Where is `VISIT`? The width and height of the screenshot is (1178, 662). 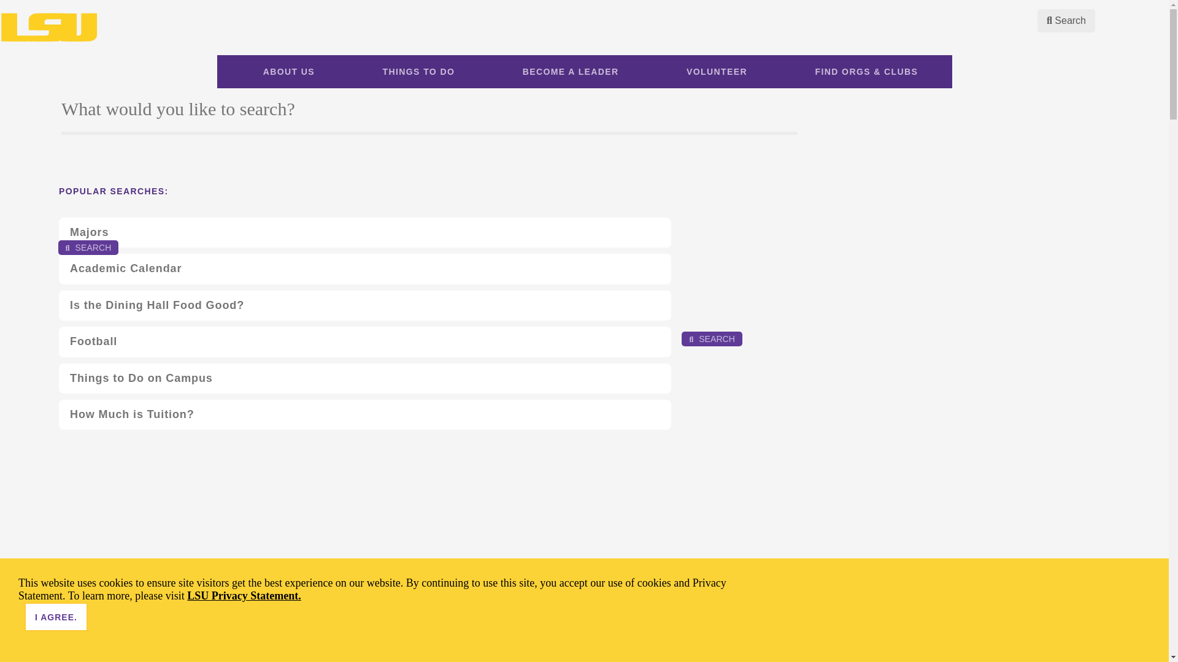
VISIT is located at coordinates (660, 337).